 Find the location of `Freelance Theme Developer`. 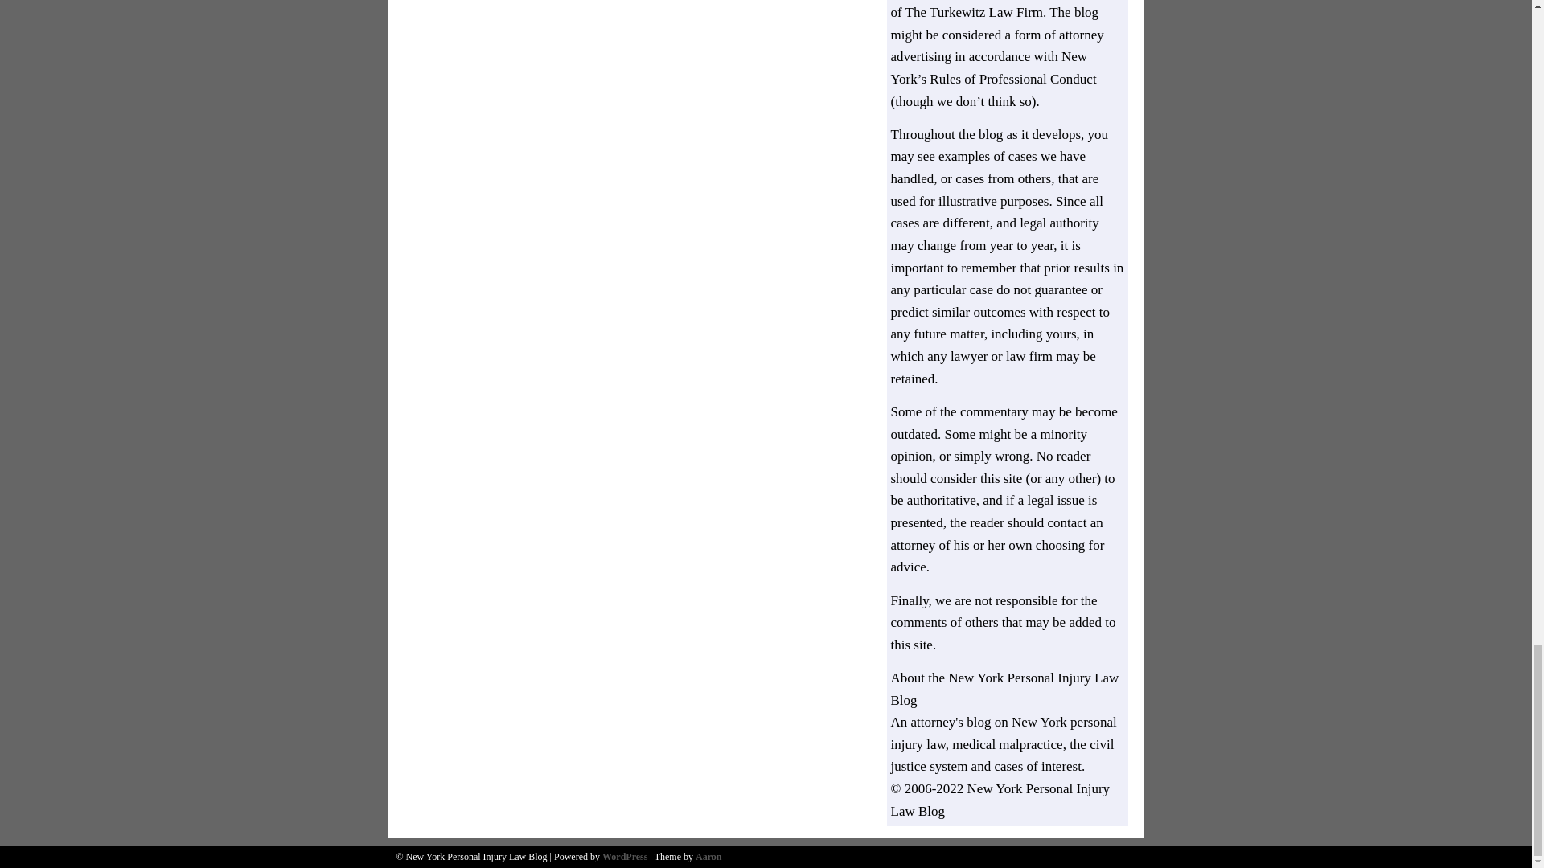

Freelance Theme Developer is located at coordinates (708, 857).